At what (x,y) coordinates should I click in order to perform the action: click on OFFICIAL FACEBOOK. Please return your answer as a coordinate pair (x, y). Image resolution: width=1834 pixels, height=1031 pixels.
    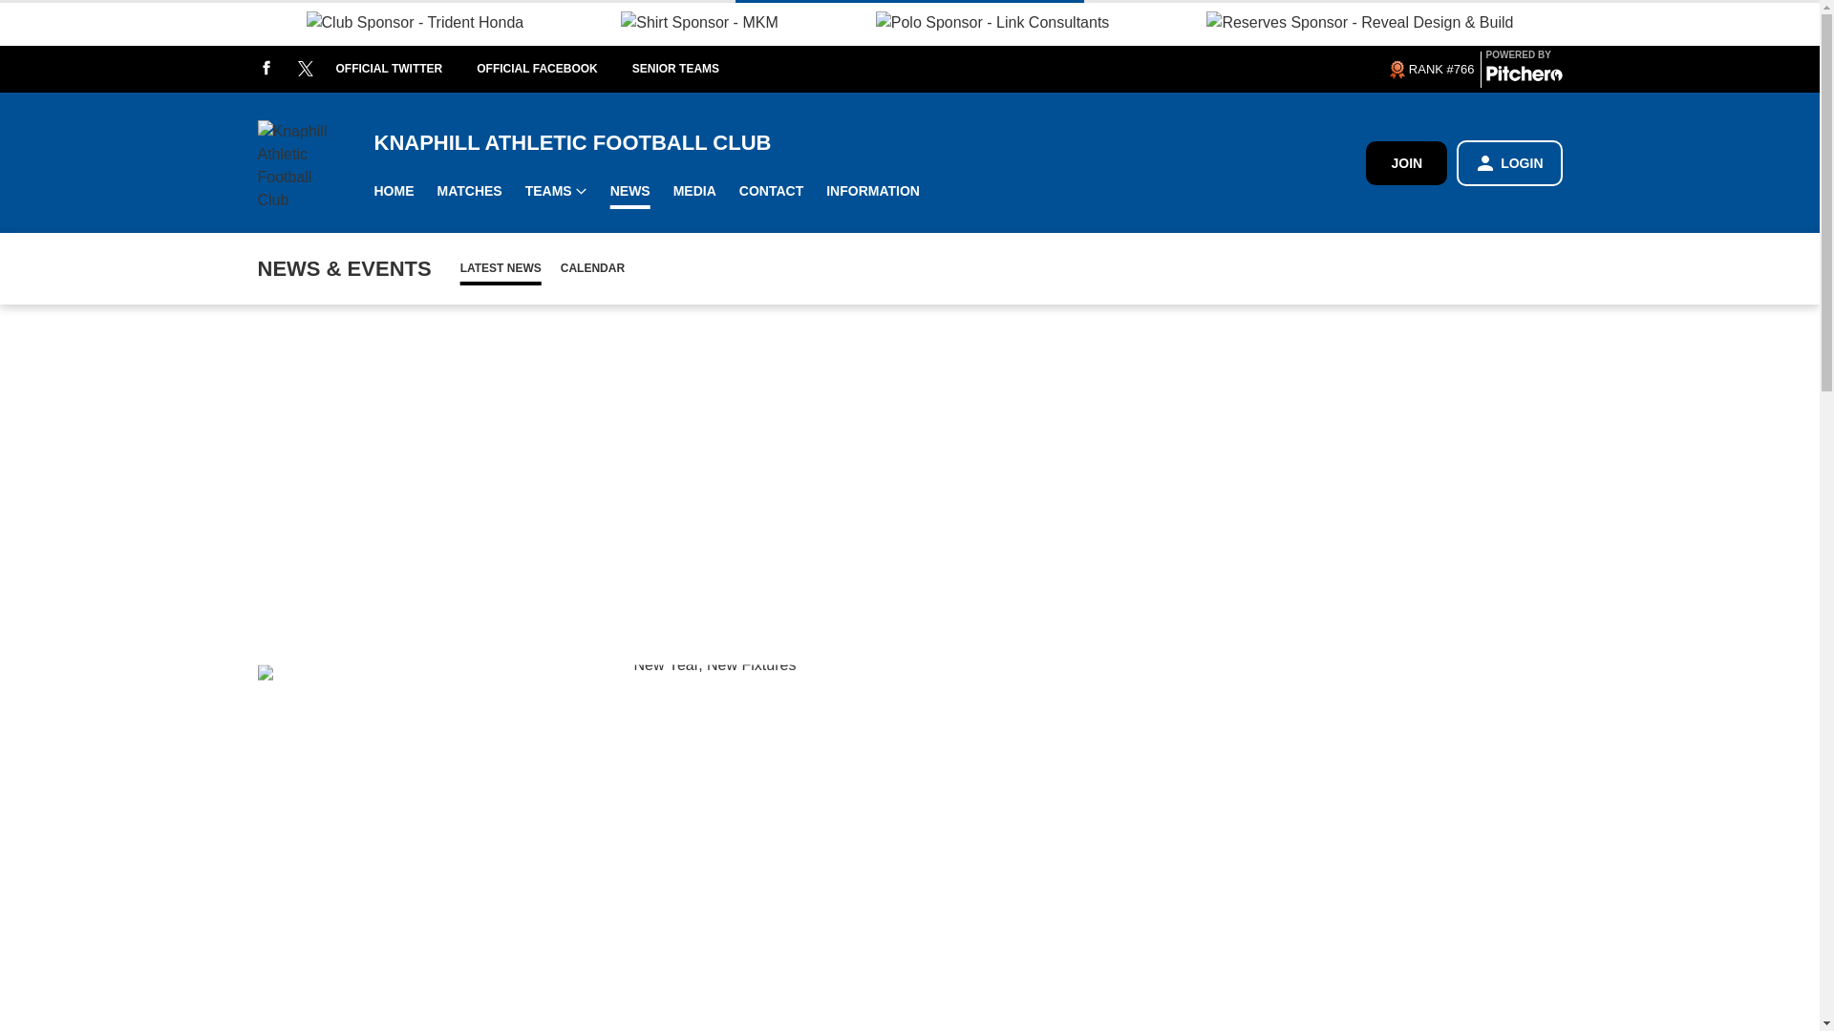
    Looking at the image, I should click on (554, 69).